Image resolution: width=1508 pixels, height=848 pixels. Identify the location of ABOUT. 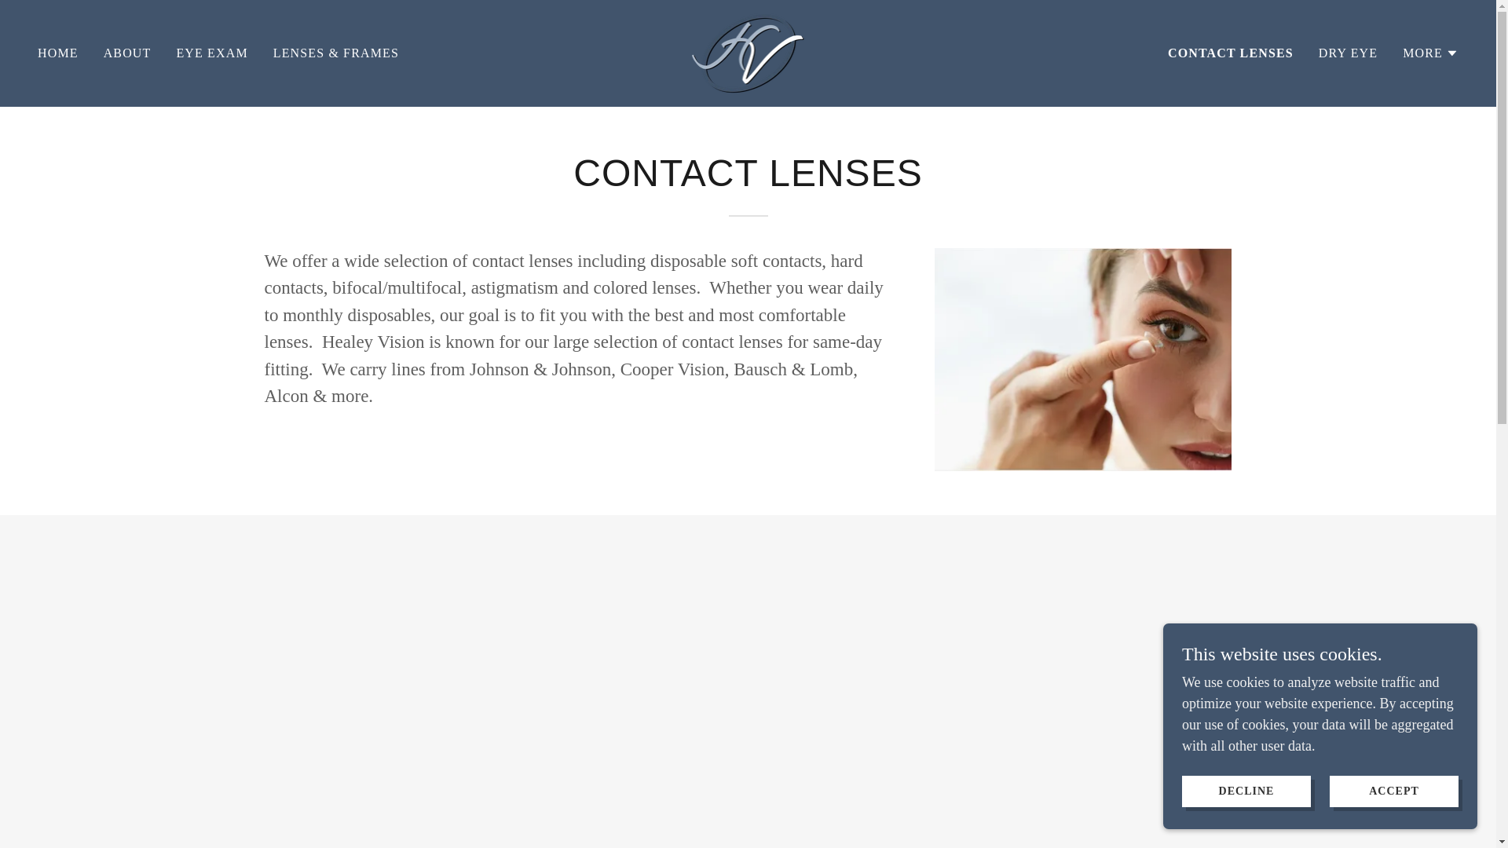
(127, 53).